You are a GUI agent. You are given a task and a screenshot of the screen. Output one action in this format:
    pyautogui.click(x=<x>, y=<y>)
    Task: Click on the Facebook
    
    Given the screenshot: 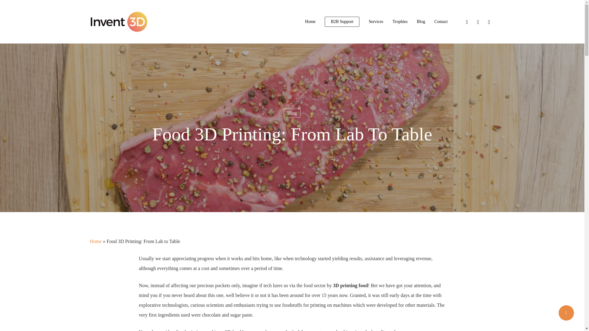 What is the action you would take?
    pyautogui.click(x=467, y=22)
    